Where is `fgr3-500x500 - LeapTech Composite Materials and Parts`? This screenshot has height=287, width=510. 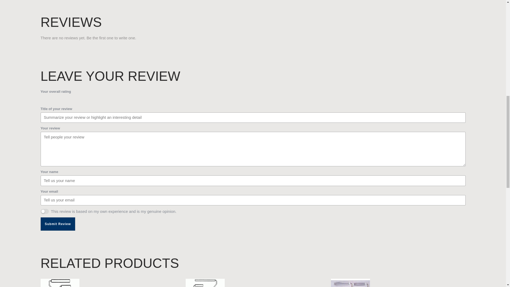
fgr3-500x500 - LeapTech Composite Materials and Parts is located at coordinates (205, 283).